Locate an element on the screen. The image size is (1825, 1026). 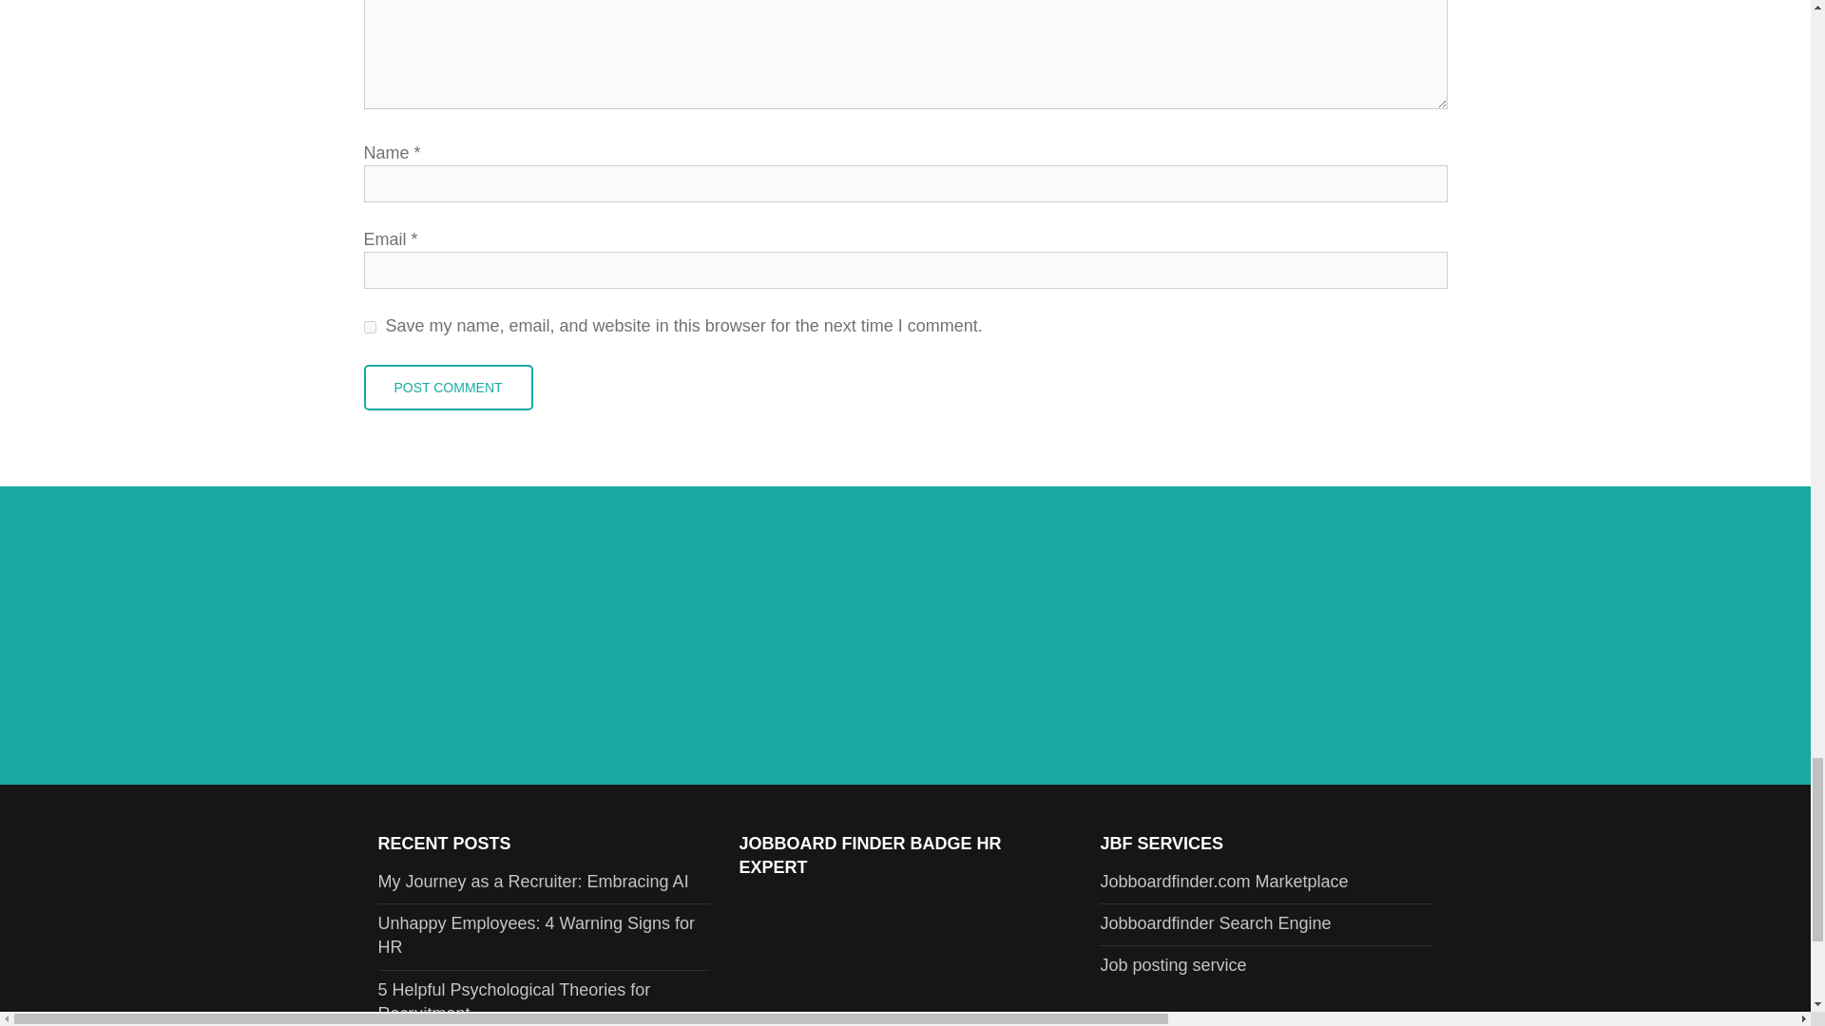
yes is located at coordinates (369, 327).